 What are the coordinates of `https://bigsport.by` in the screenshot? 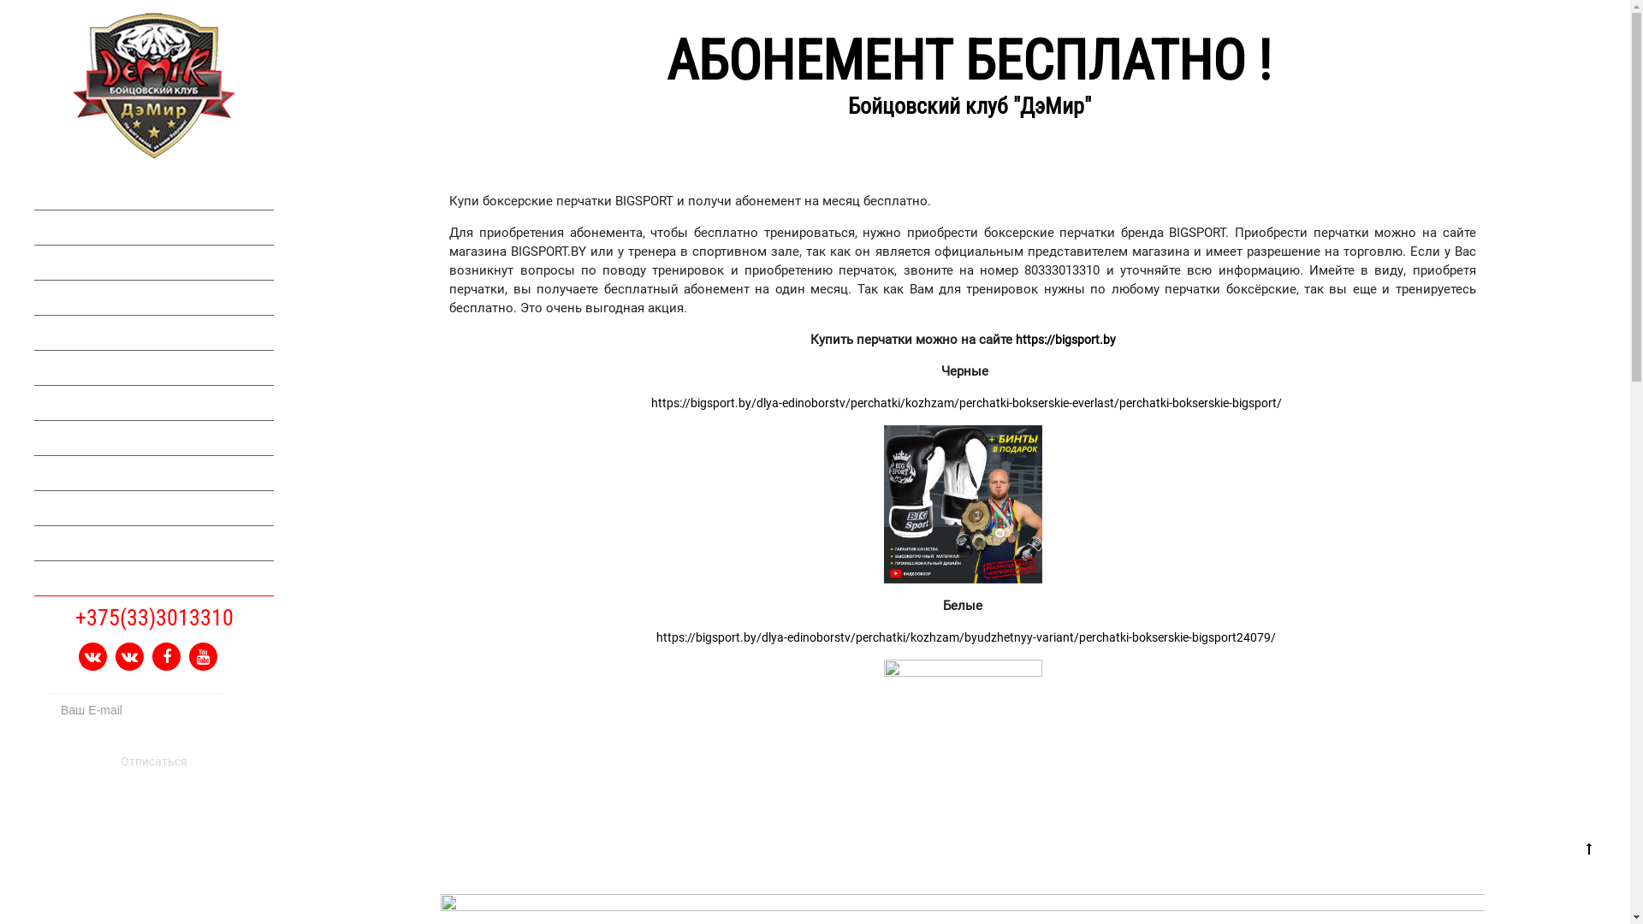 It's located at (1065, 340).